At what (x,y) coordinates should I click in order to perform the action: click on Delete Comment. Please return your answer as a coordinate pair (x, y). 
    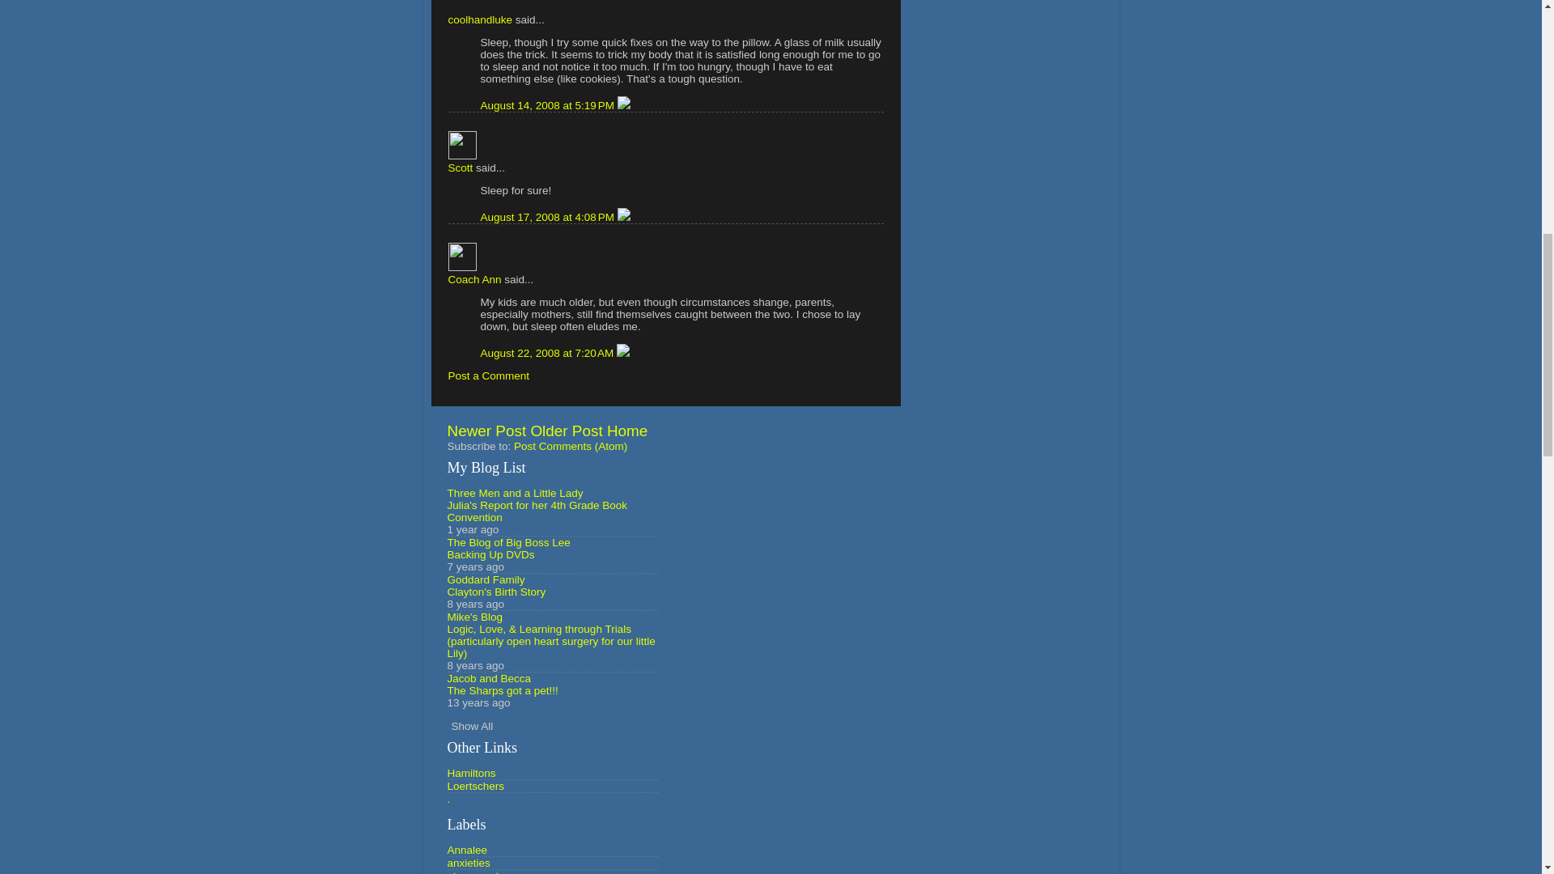
    Looking at the image, I should click on (623, 217).